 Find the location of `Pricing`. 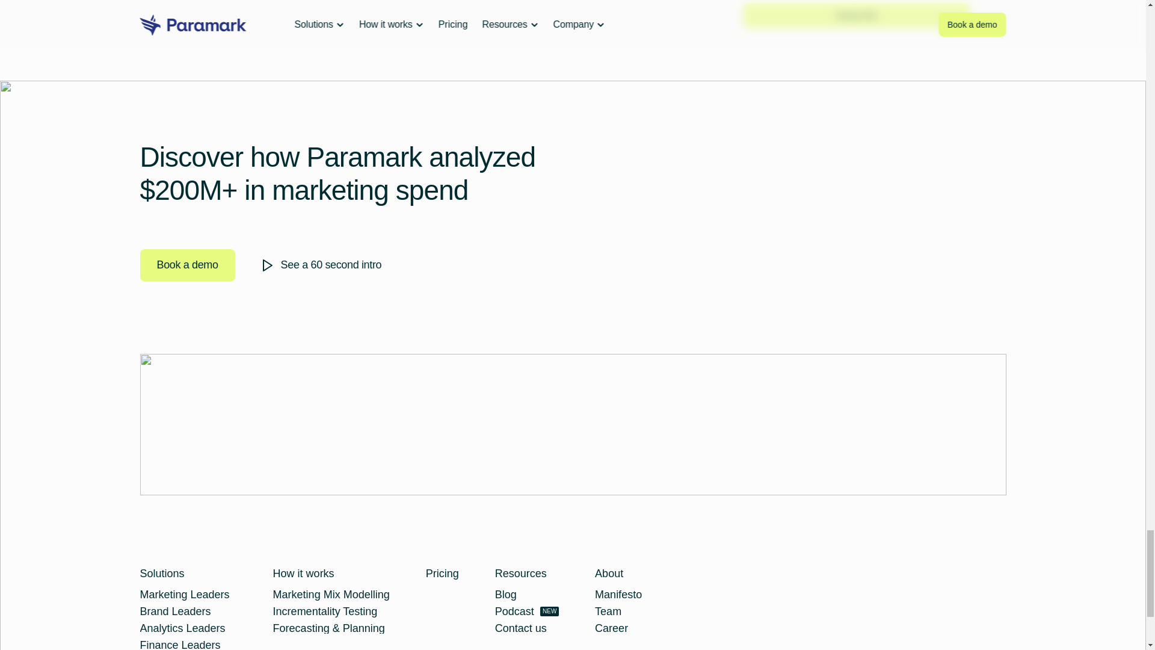

Pricing is located at coordinates (618, 595).